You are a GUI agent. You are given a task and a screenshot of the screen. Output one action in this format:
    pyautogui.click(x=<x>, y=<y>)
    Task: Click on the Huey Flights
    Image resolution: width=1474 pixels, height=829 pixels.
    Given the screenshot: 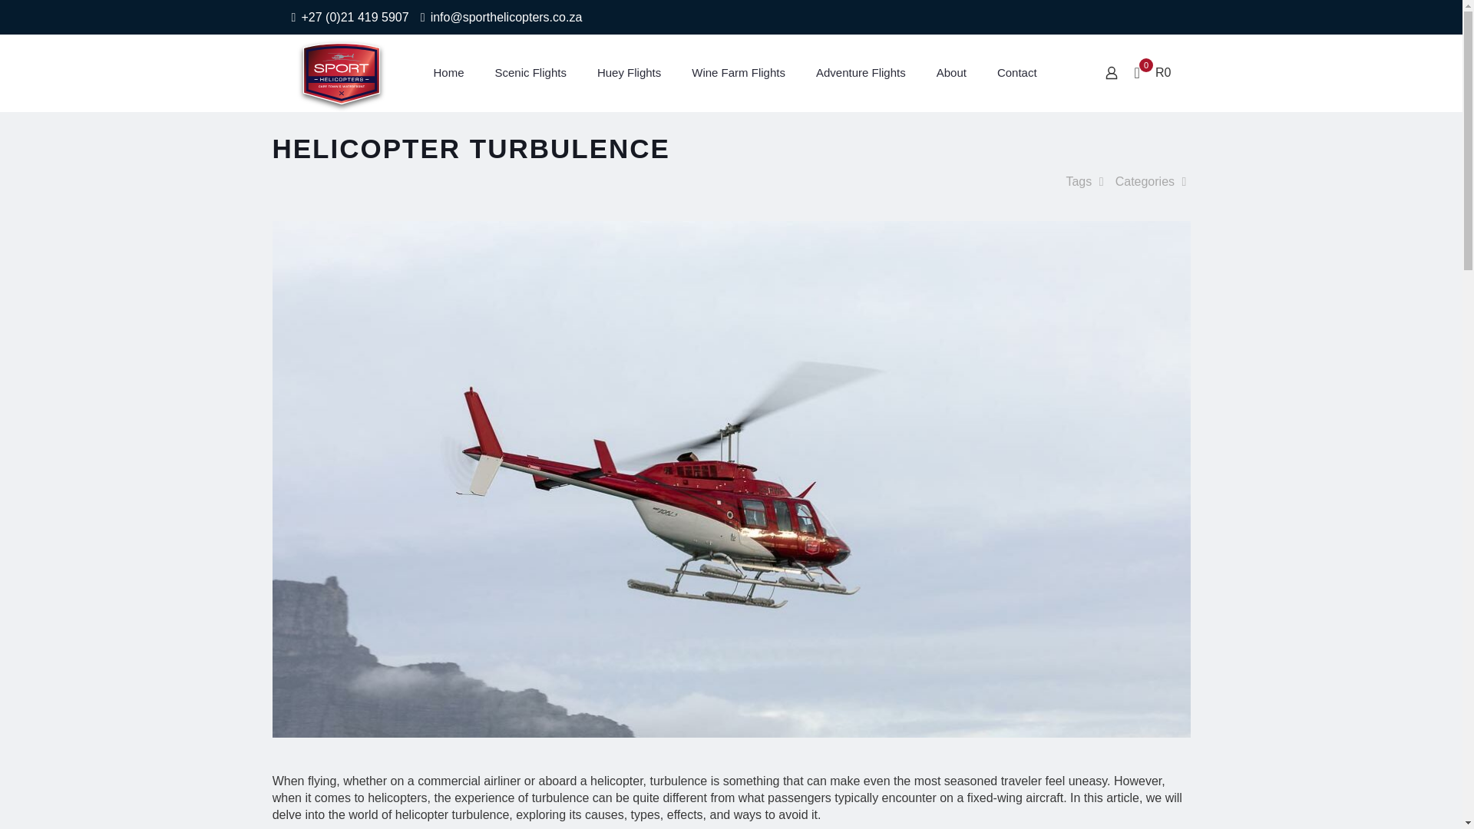 What is the action you would take?
    pyautogui.click(x=630, y=72)
    